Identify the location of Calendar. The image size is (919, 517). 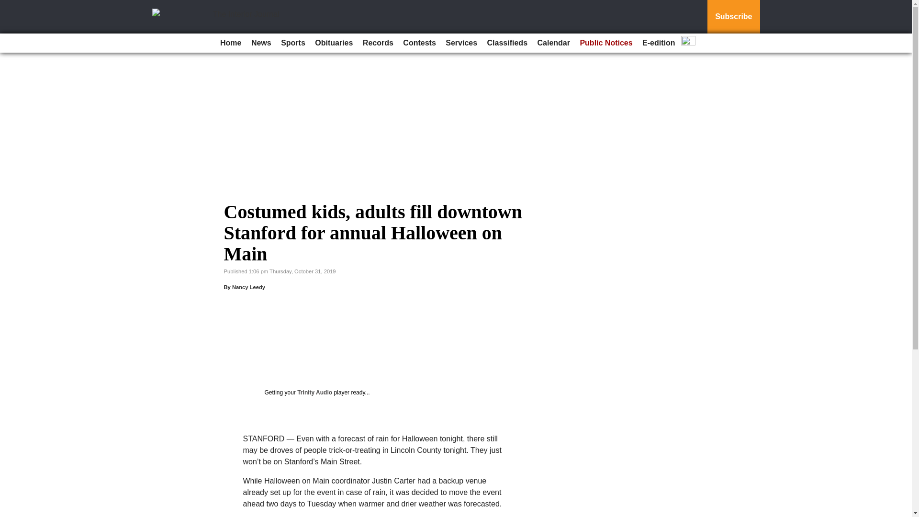
(553, 43).